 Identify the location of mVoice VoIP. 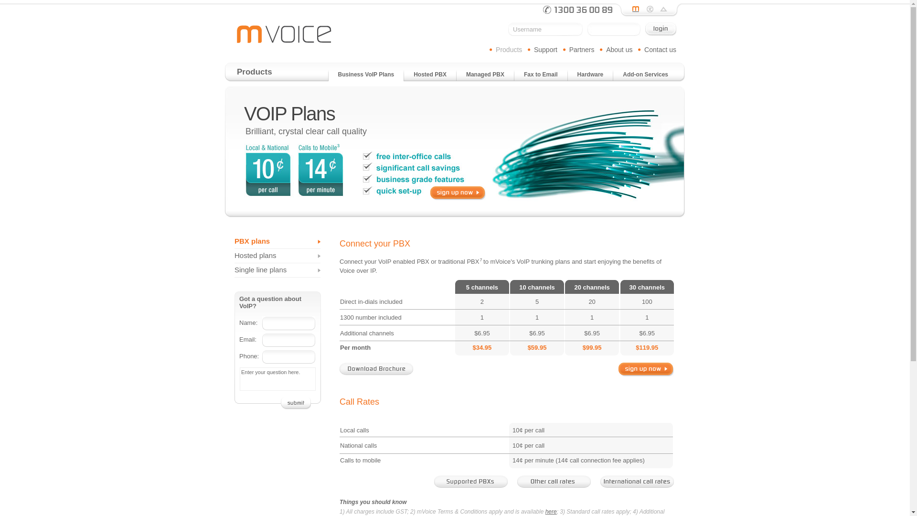
(284, 34).